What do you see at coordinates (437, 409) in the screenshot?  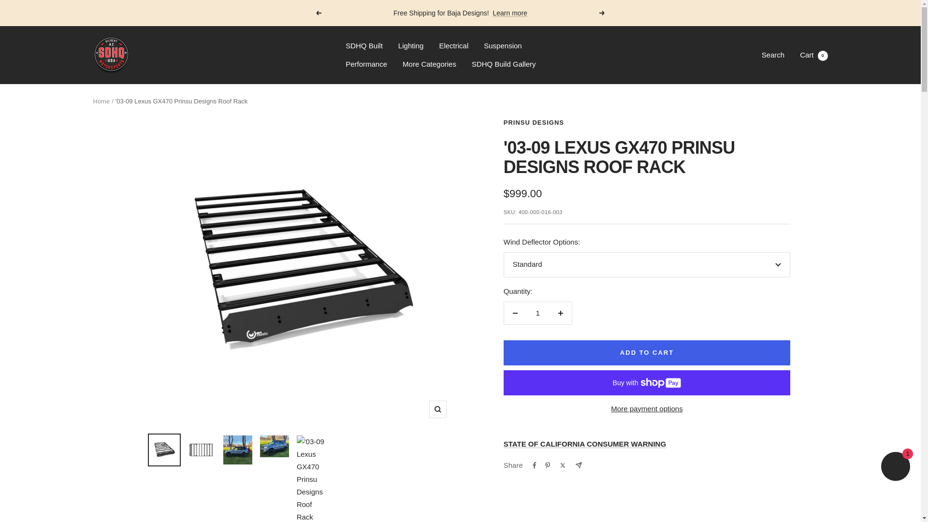 I see `Performance` at bounding box center [437, 409].